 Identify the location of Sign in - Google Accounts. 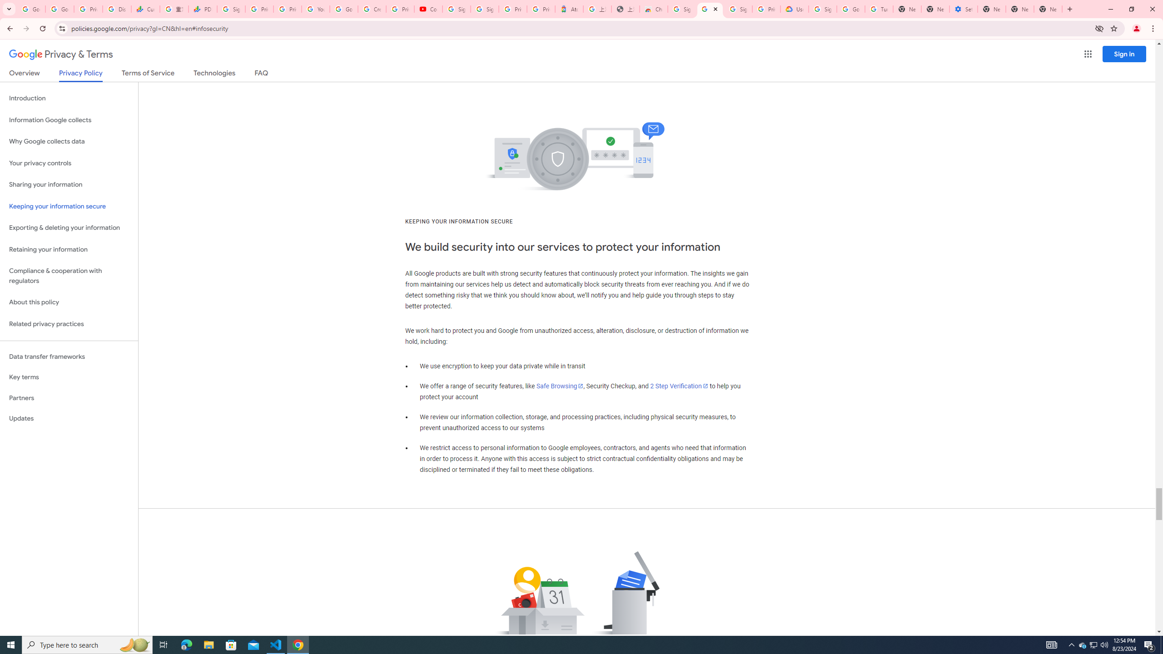
(682, 9).